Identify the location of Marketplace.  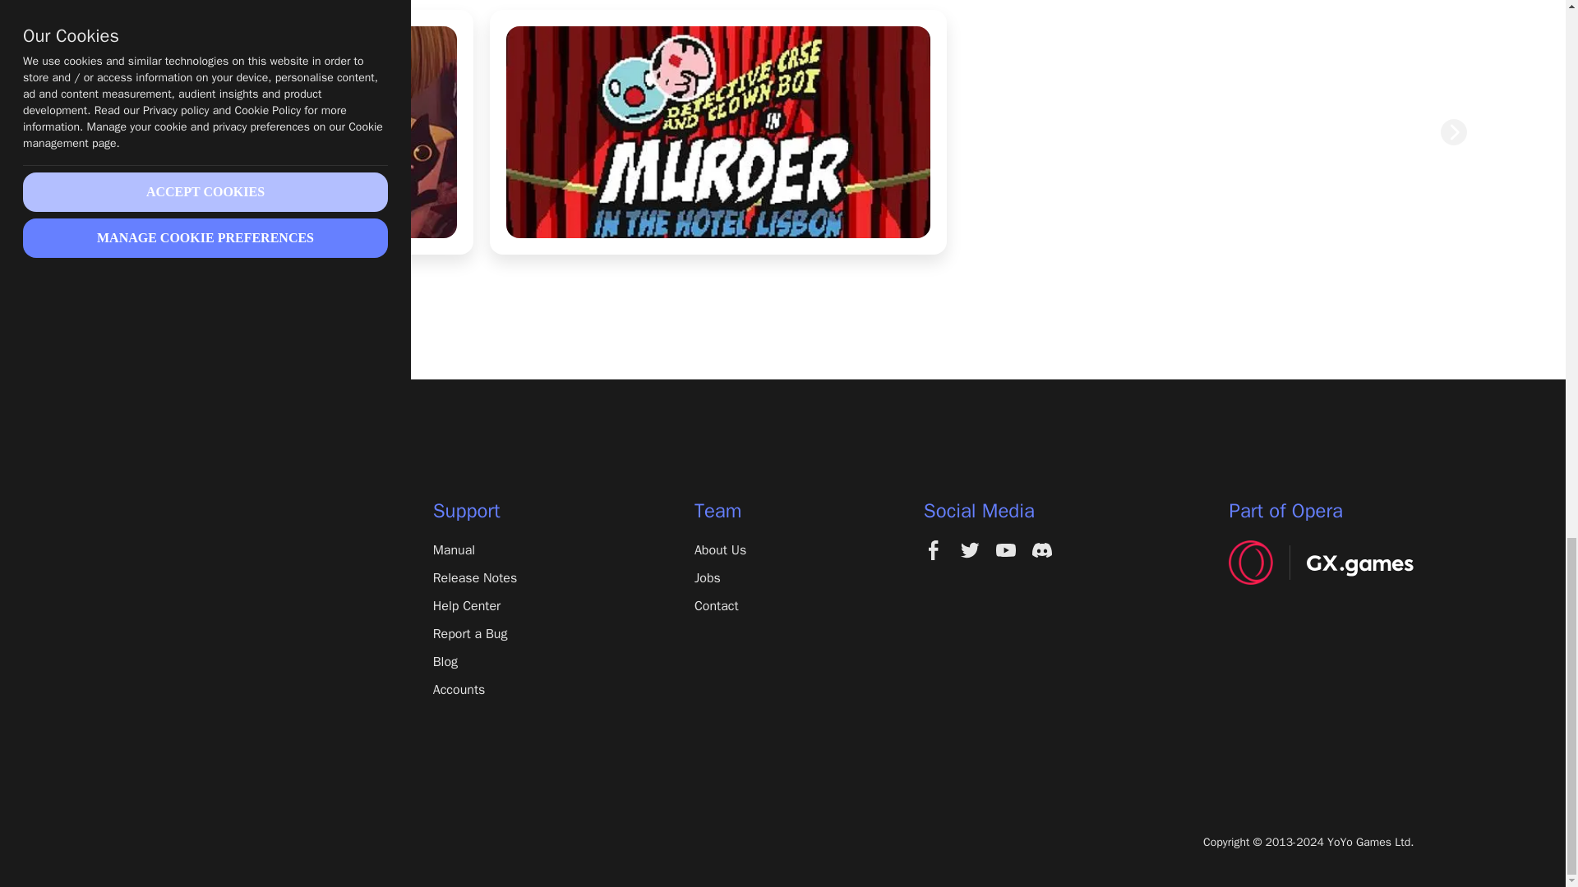
(204, 634).